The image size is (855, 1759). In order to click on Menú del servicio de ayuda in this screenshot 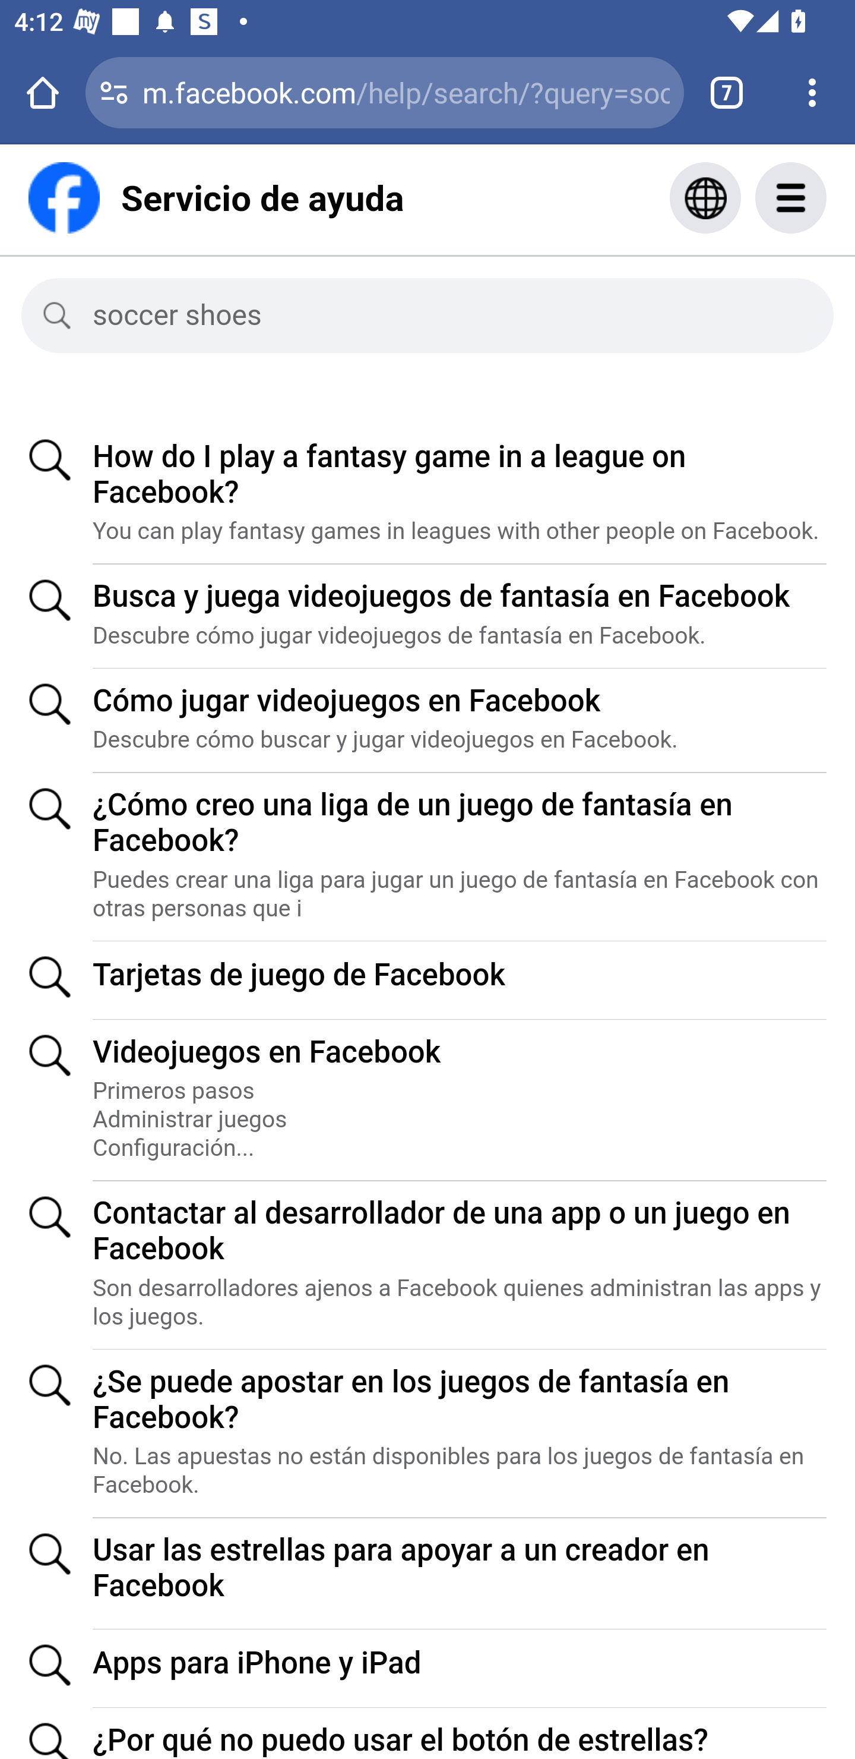, I will do `click(812, 197)`.